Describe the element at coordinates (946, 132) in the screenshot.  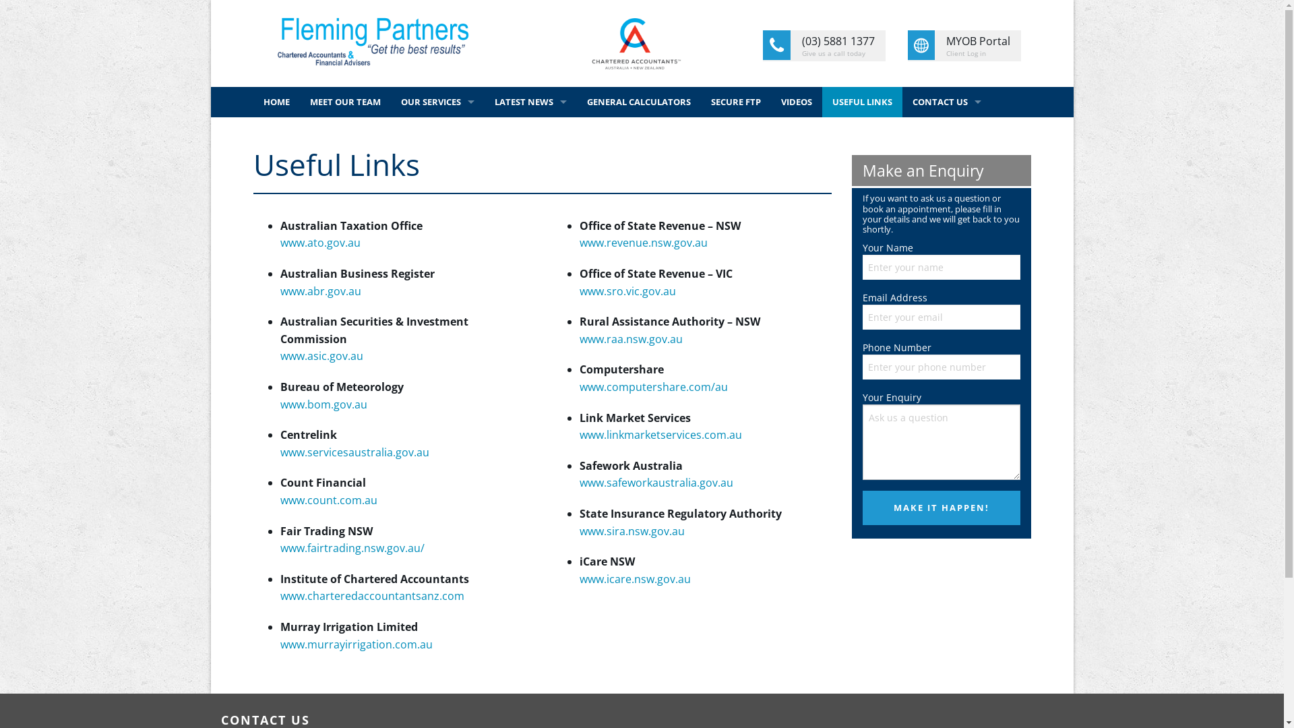
I see `JOIN OUR TEAM` at that location.